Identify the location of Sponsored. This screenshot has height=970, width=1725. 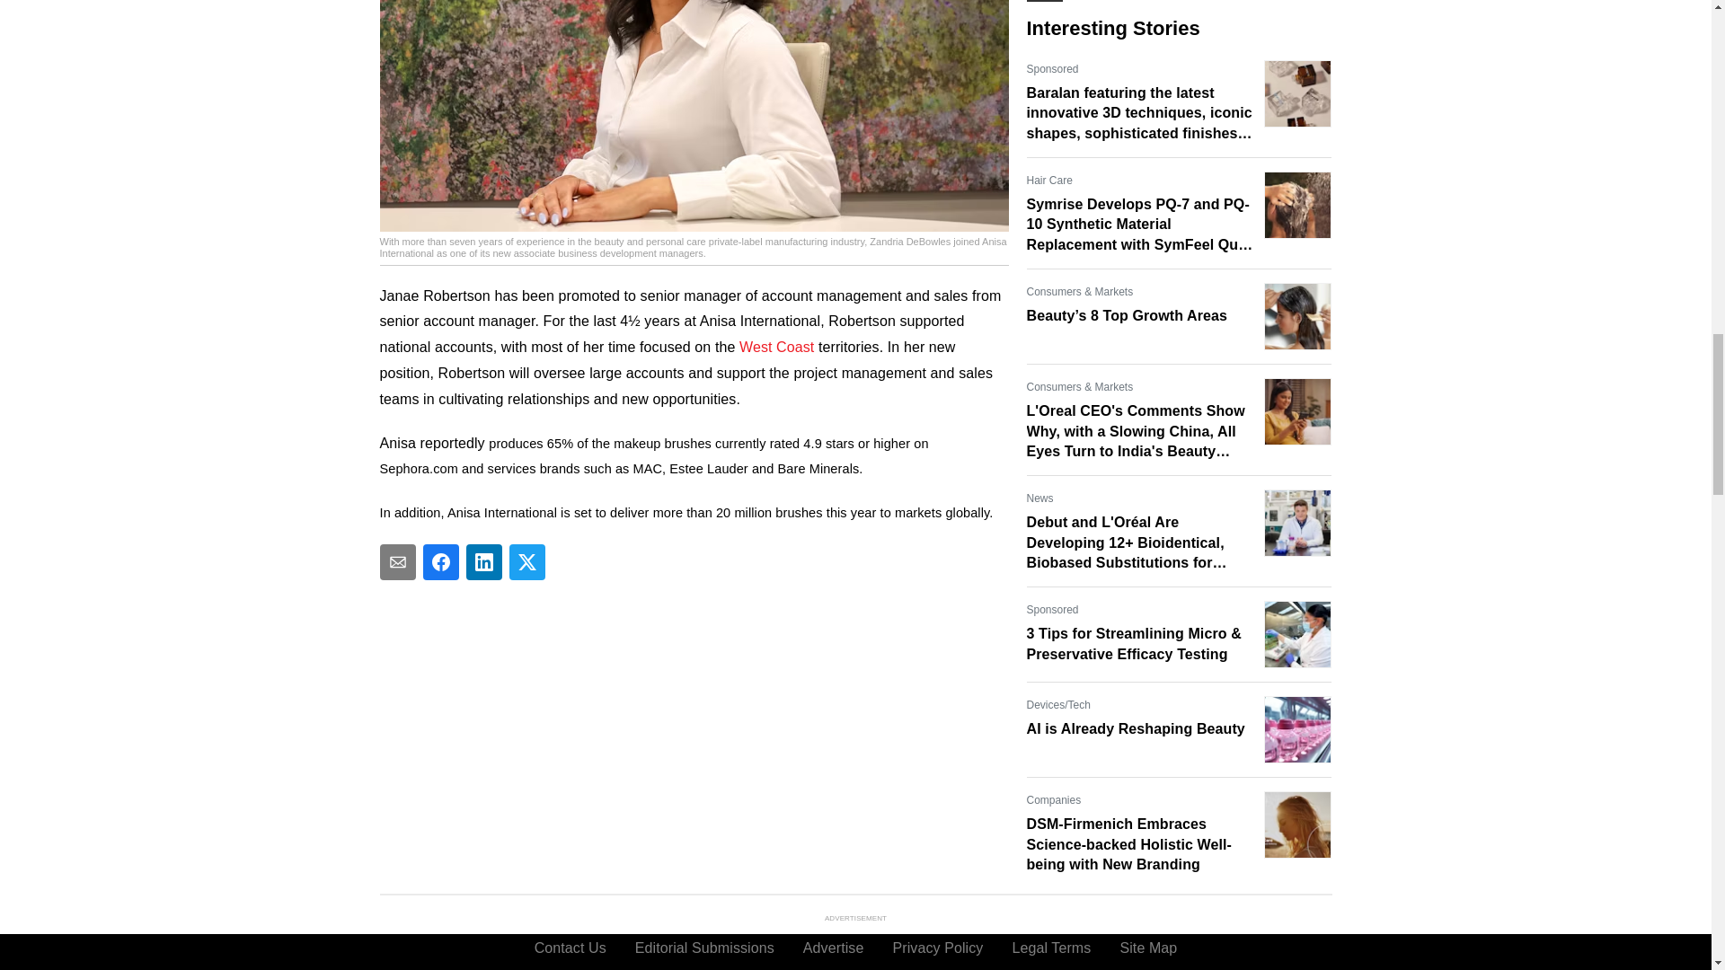
(1052, 609).